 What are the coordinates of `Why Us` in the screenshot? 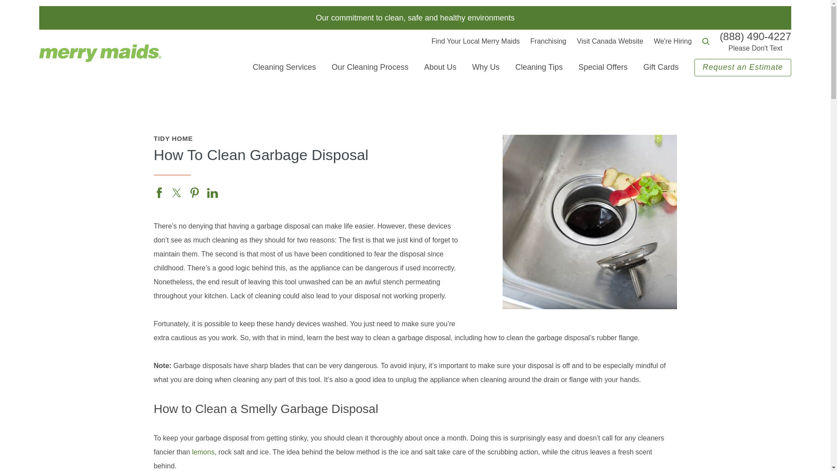 It's located at (486, 67).